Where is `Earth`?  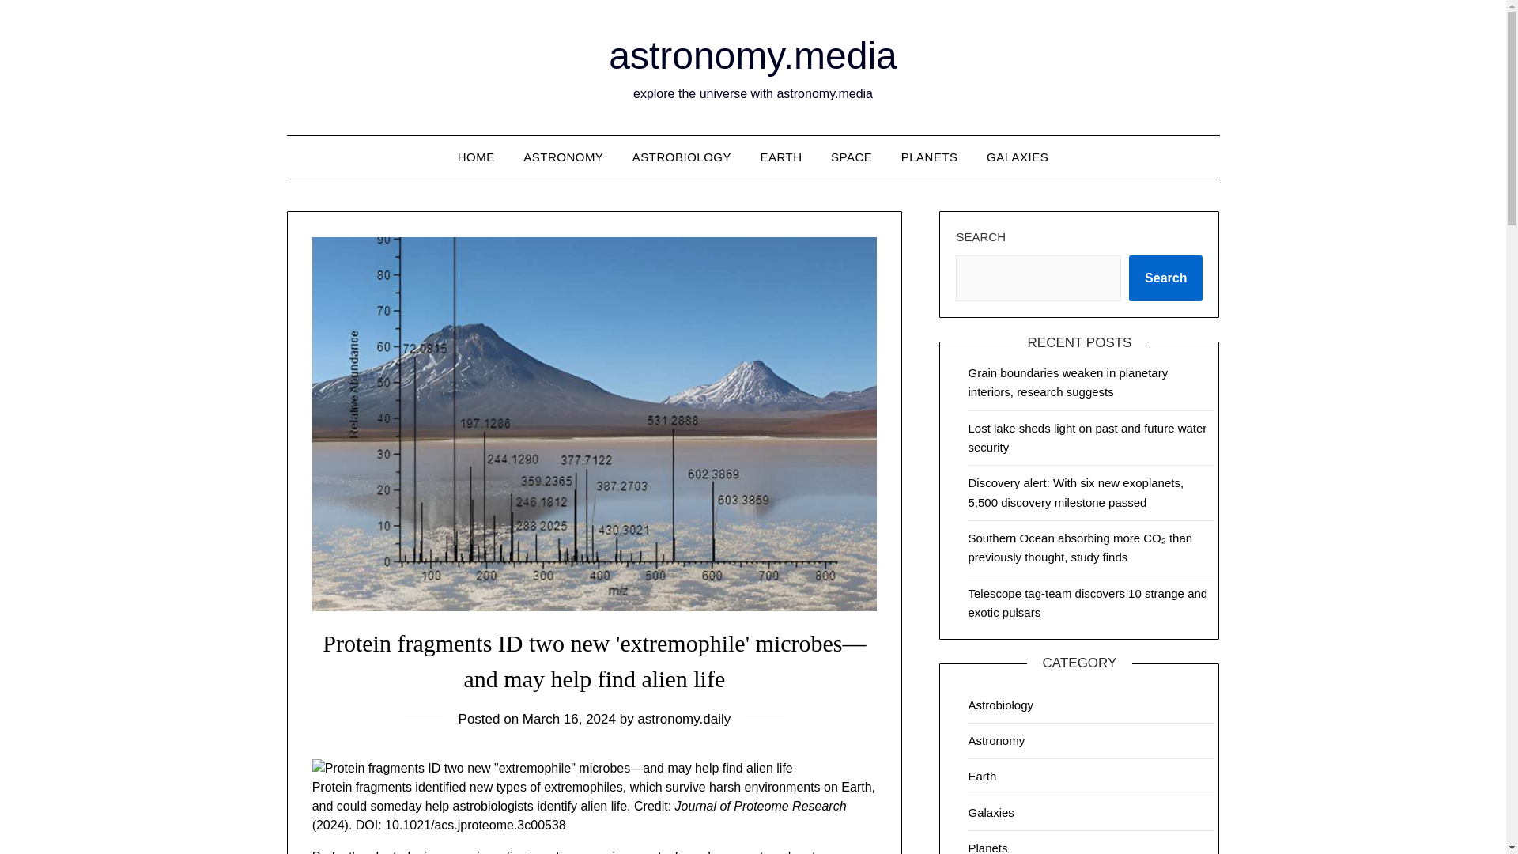
Earth is located at coordinates (982, 777).